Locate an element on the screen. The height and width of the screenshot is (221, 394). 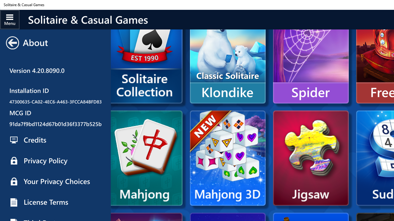
Restore Solitaire Purchases is located at coordinates (55, 137).